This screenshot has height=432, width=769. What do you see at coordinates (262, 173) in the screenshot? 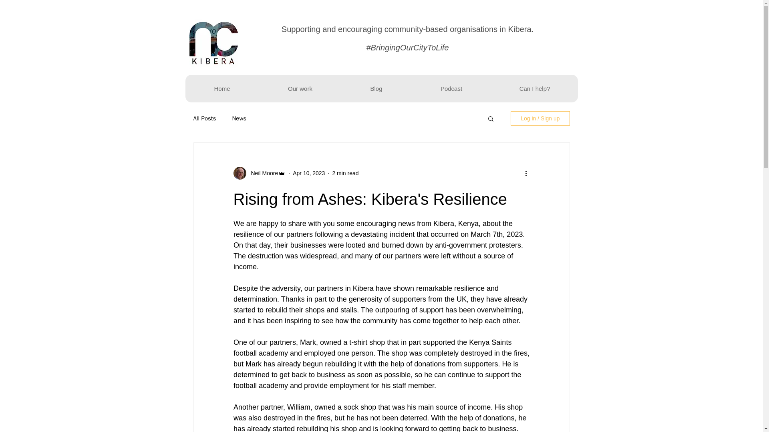
I see `Neil Moore` at bounding box center [262, 173].